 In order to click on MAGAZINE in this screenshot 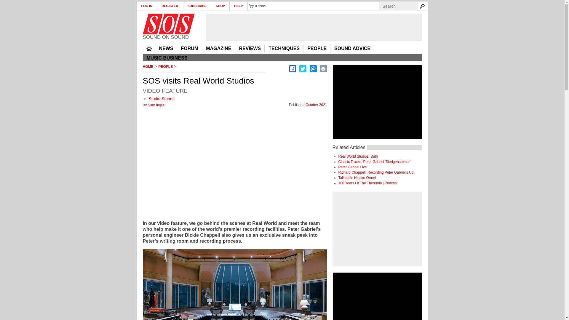, I will do `click(218, 49)`.